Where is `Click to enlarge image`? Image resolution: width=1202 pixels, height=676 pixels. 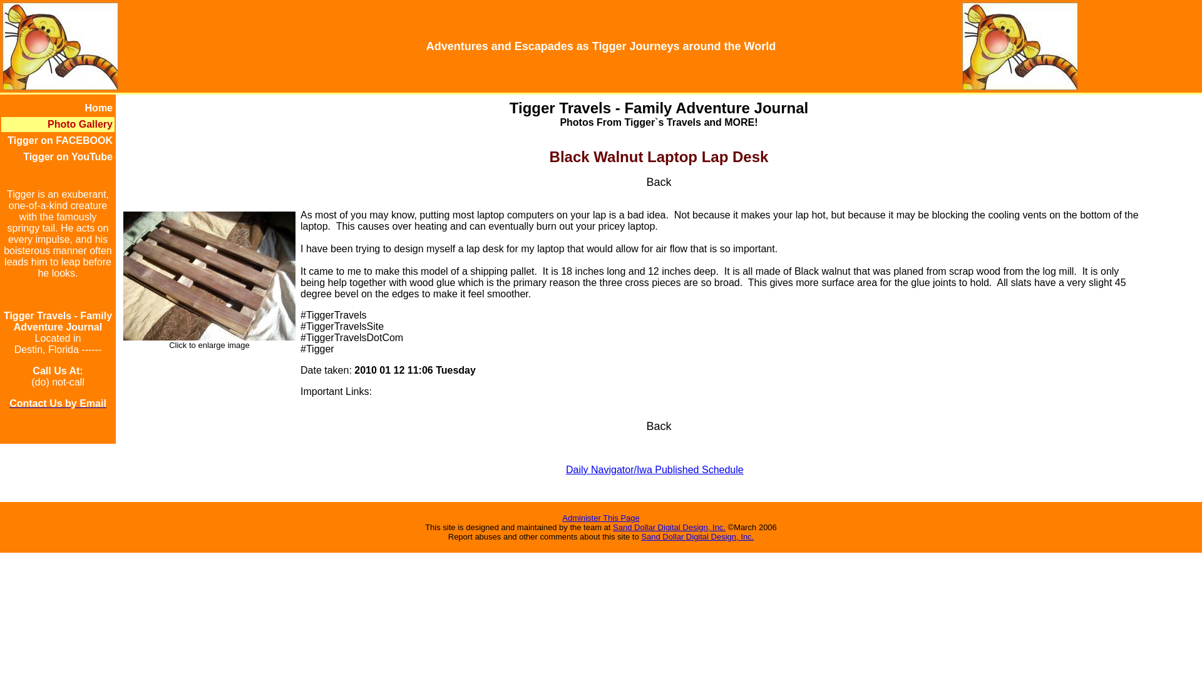
Click to enlarge image is located at coordinates (209, 341).